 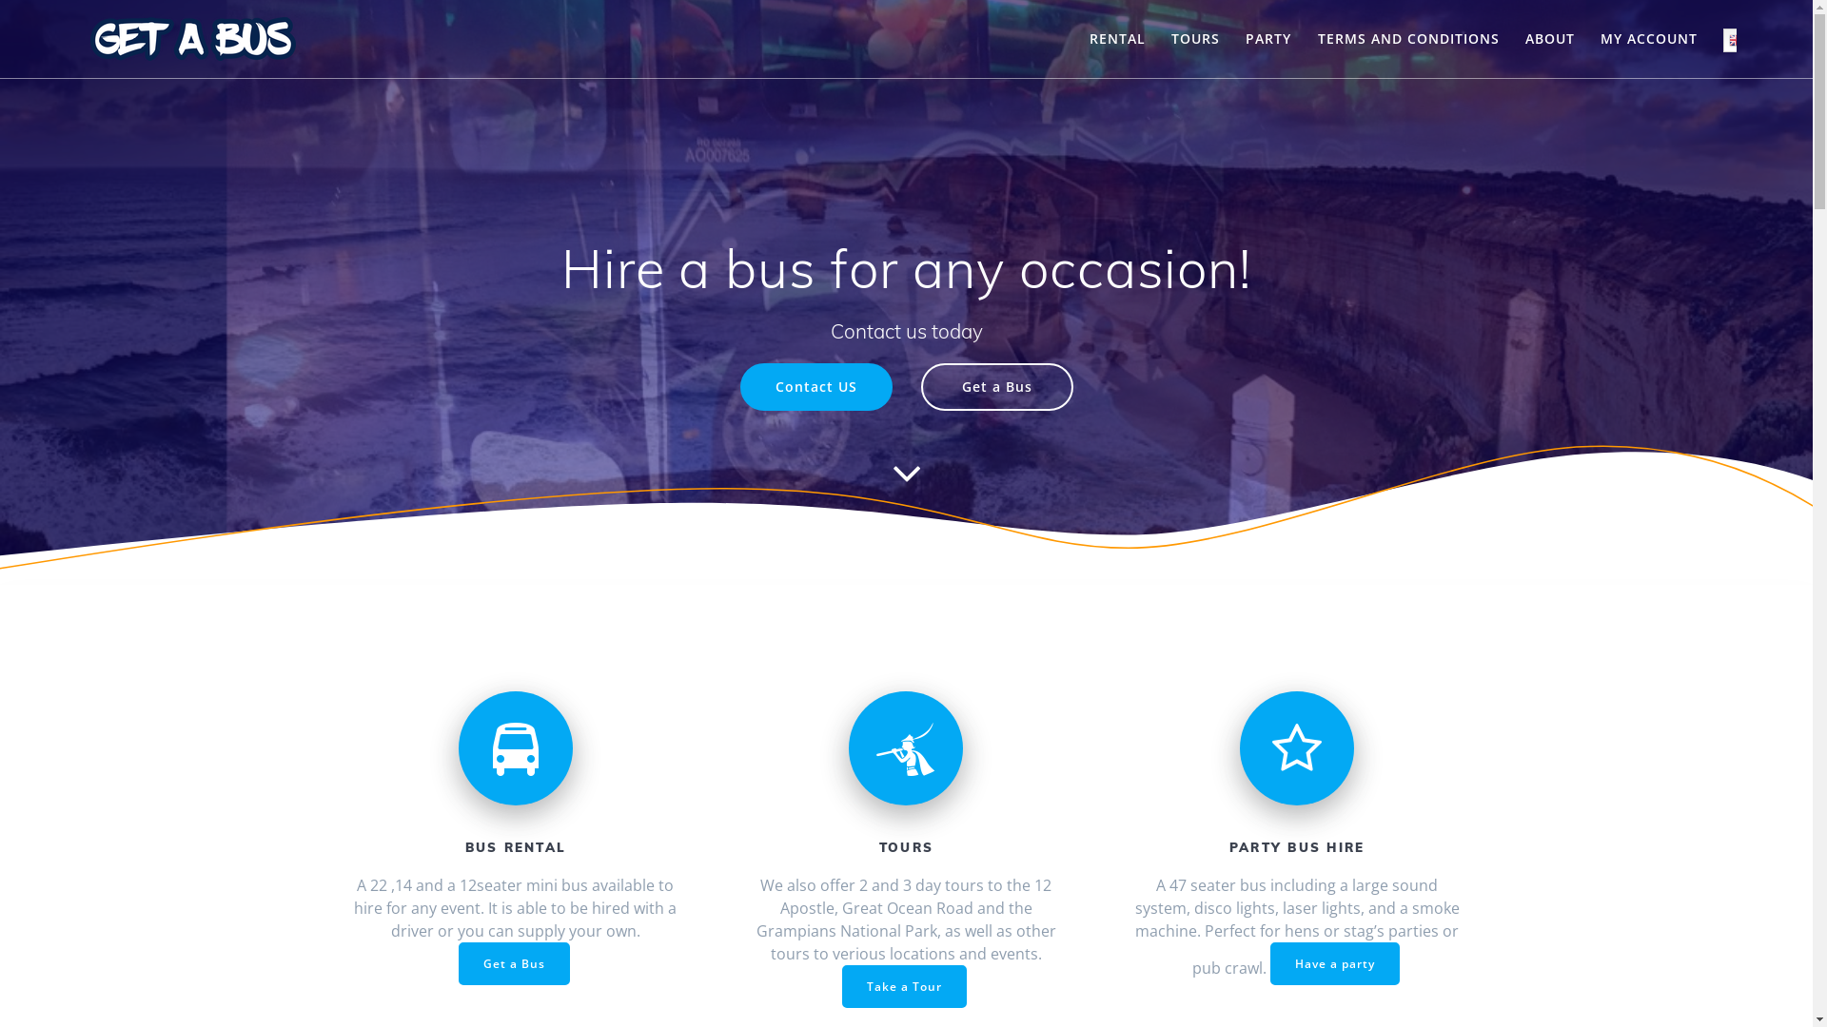 I want to click on TERMS AND CONDITIONS, so click(x=1408, y=39).